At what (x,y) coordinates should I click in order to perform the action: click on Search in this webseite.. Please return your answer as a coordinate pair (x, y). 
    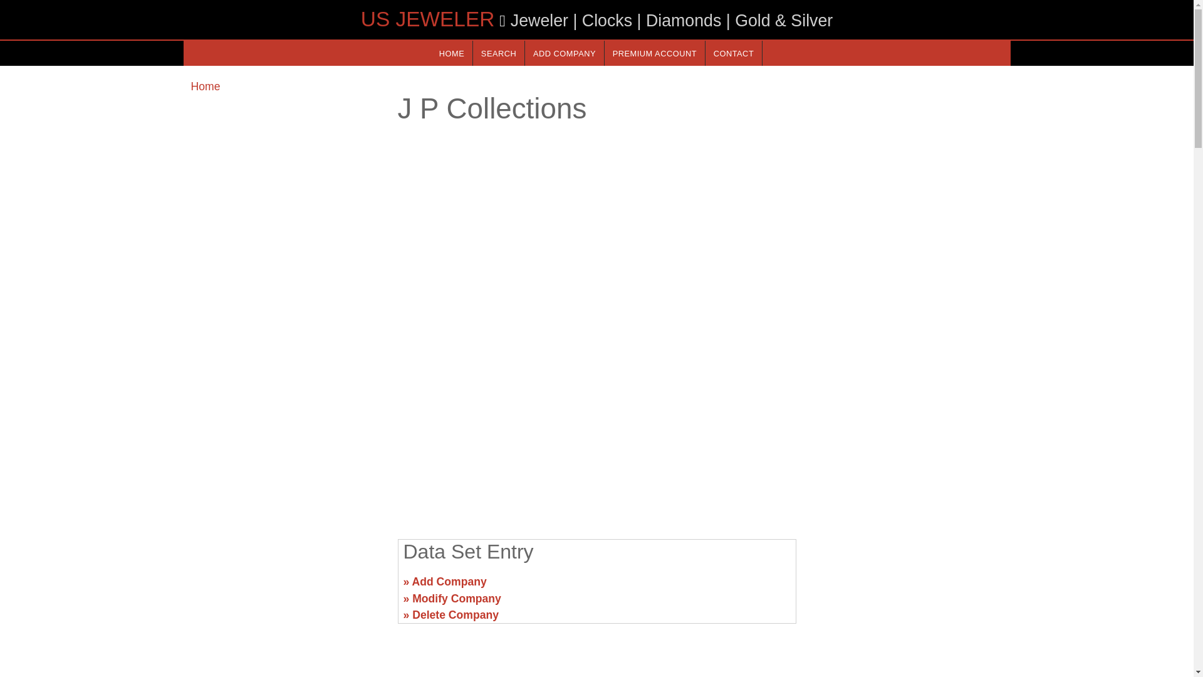
    Looking at the image, I should click on (499, 53).